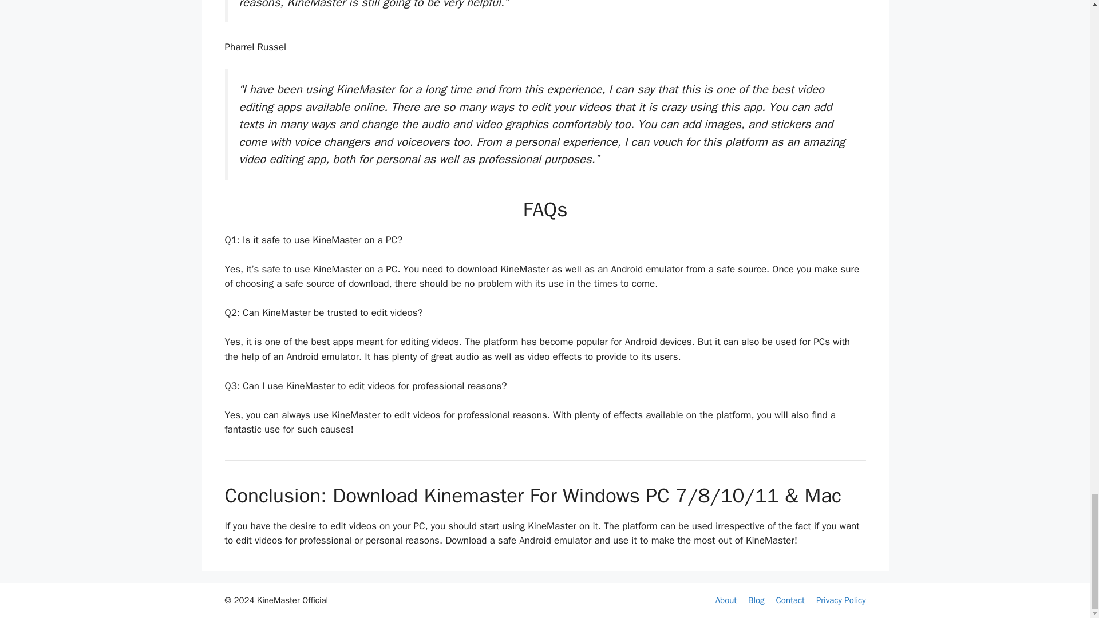  I want to click on Blog, so click(756, 600).